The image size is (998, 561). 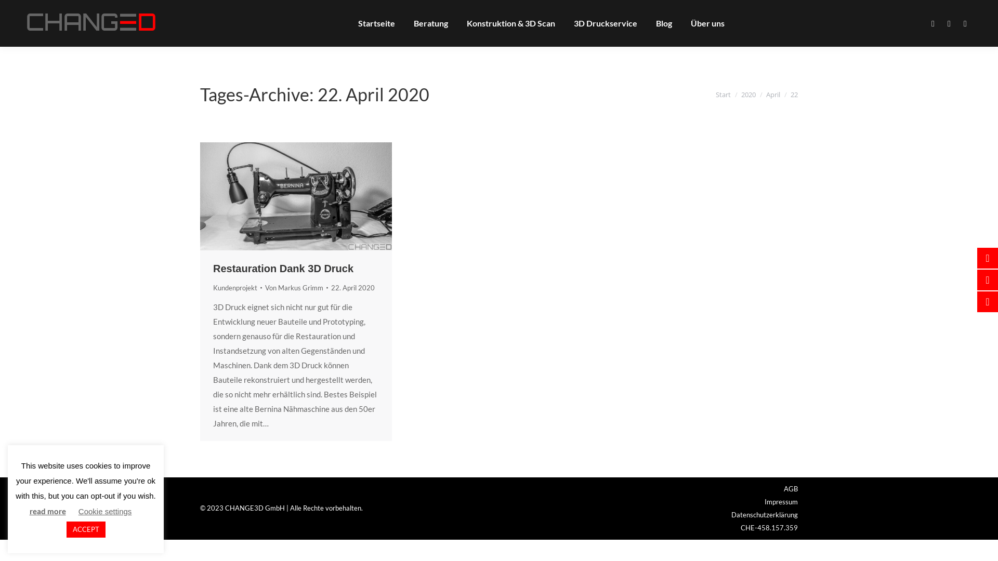 What do you see at coordinates (48, 511) in the screenshot?
I see `read more` at bounding box center [48, 511].